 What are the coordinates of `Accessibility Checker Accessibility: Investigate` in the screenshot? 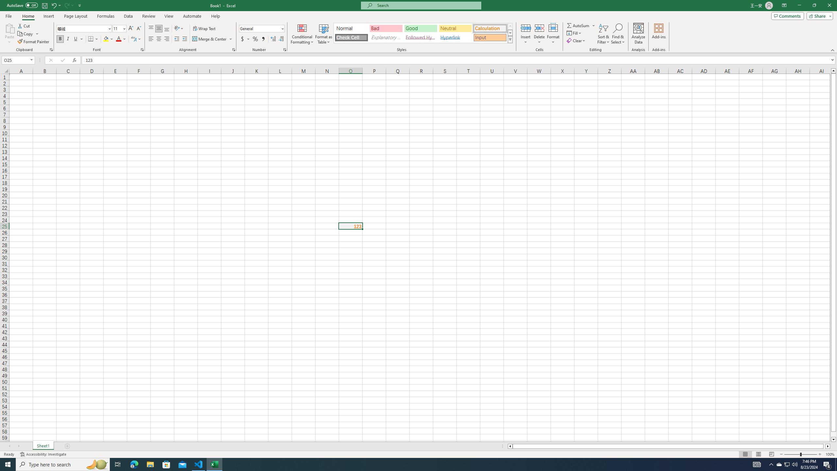 It's located at (44, 454).